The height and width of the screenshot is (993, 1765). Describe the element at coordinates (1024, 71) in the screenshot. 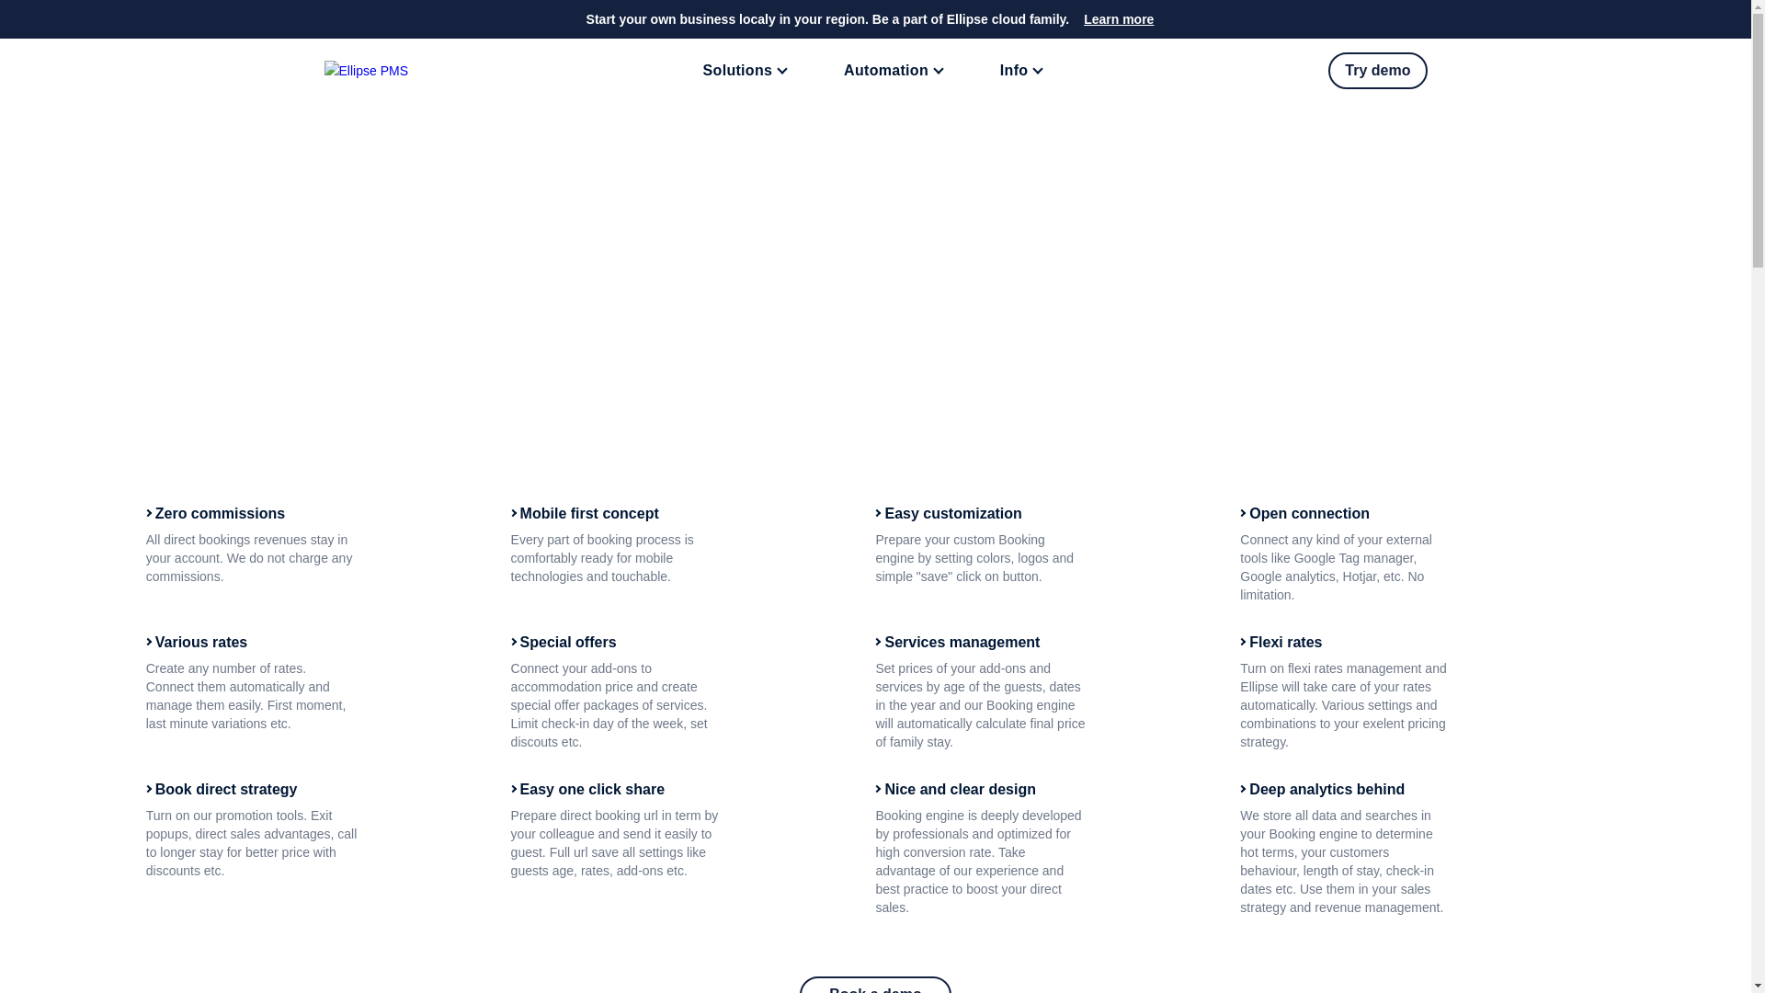

I see `Info` at that location.